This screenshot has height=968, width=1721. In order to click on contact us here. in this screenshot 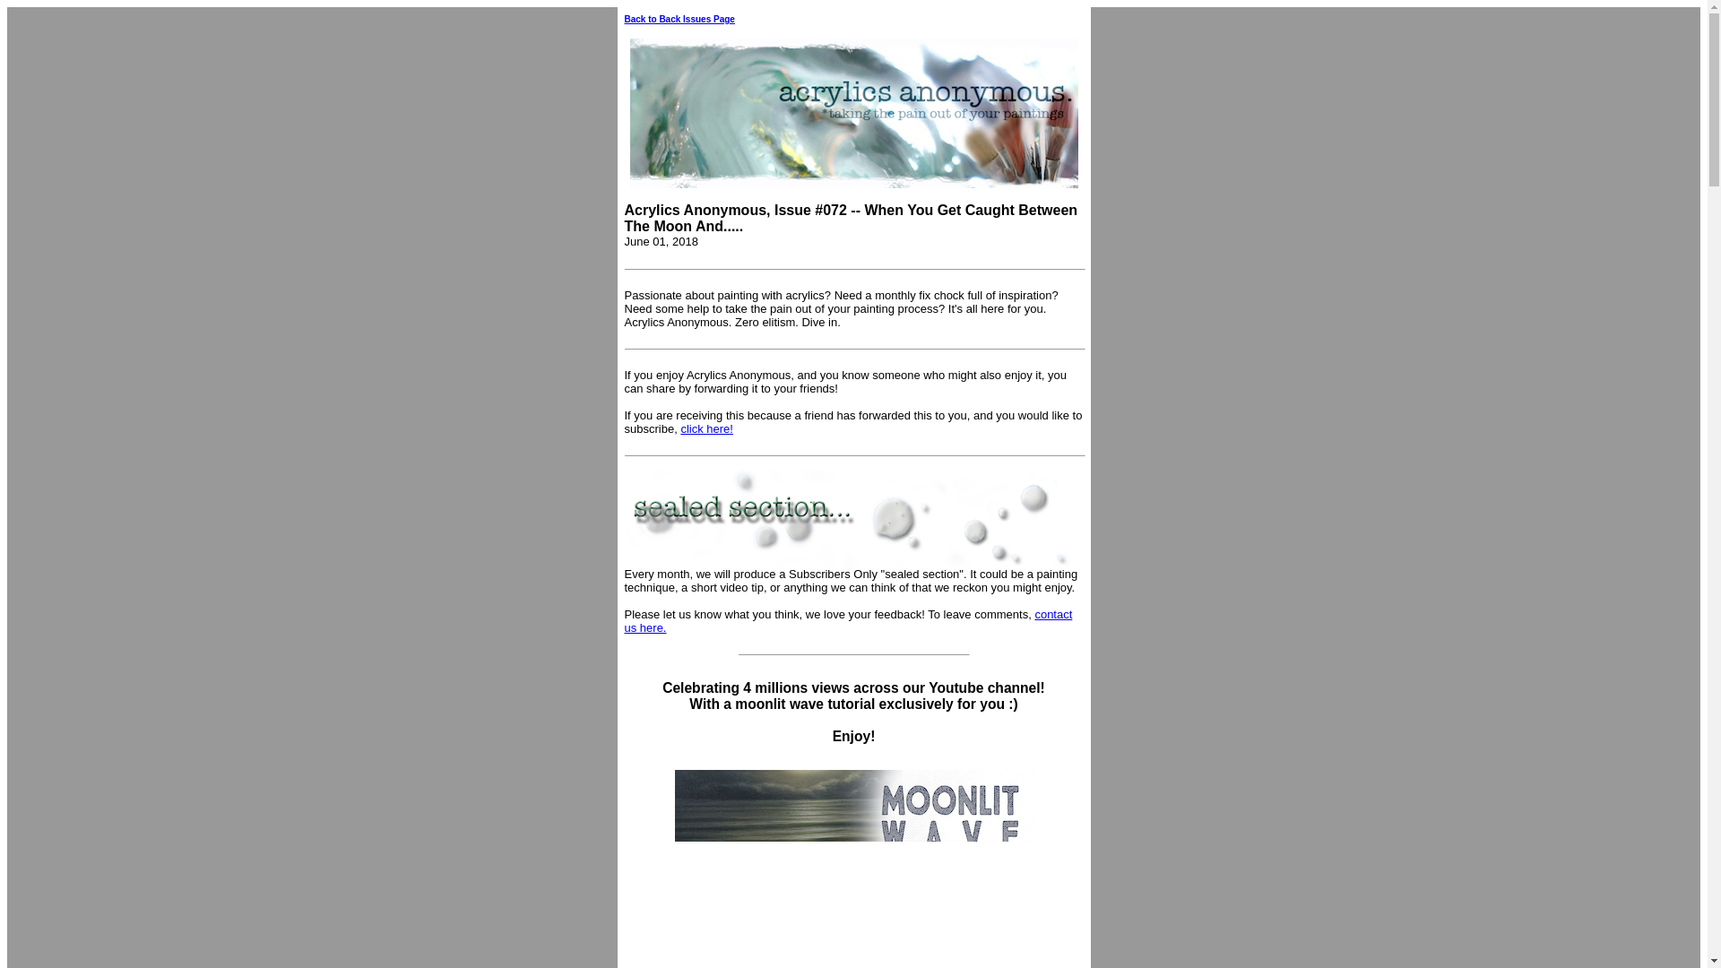, I will do `click(848, 621)`.